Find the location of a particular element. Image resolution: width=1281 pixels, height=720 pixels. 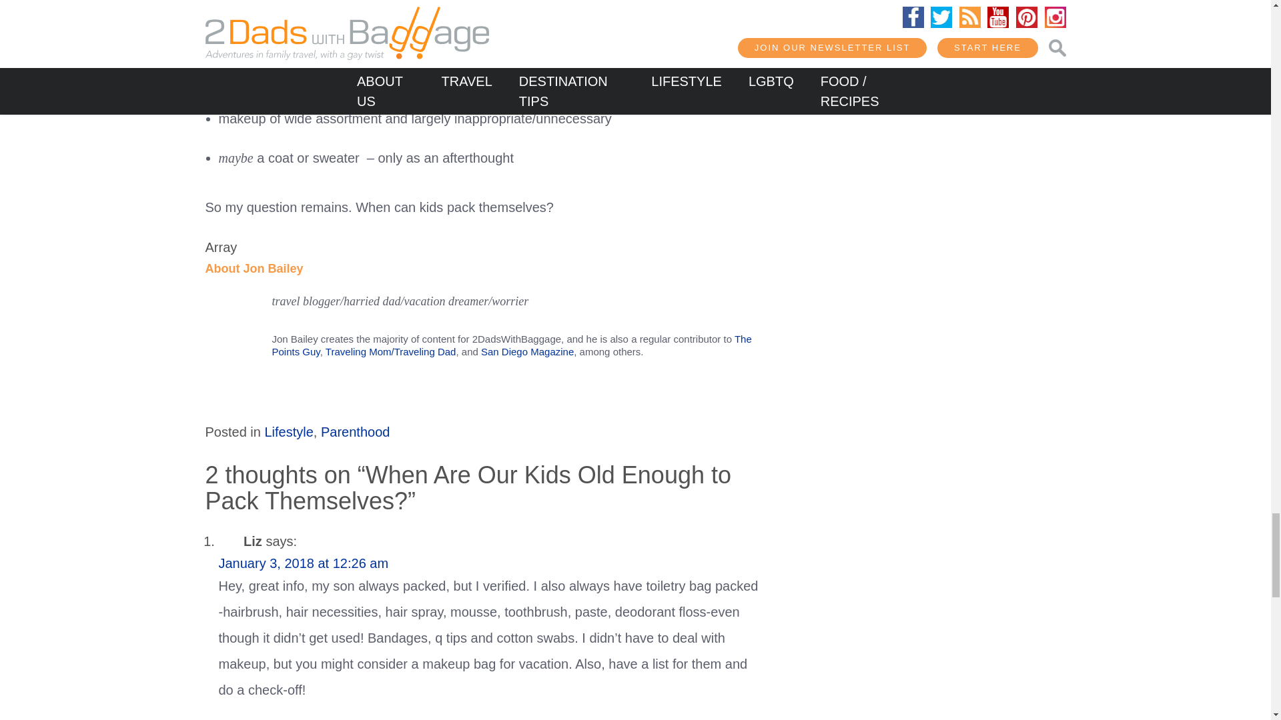

Parenthood is located at coordinates (355, 432).